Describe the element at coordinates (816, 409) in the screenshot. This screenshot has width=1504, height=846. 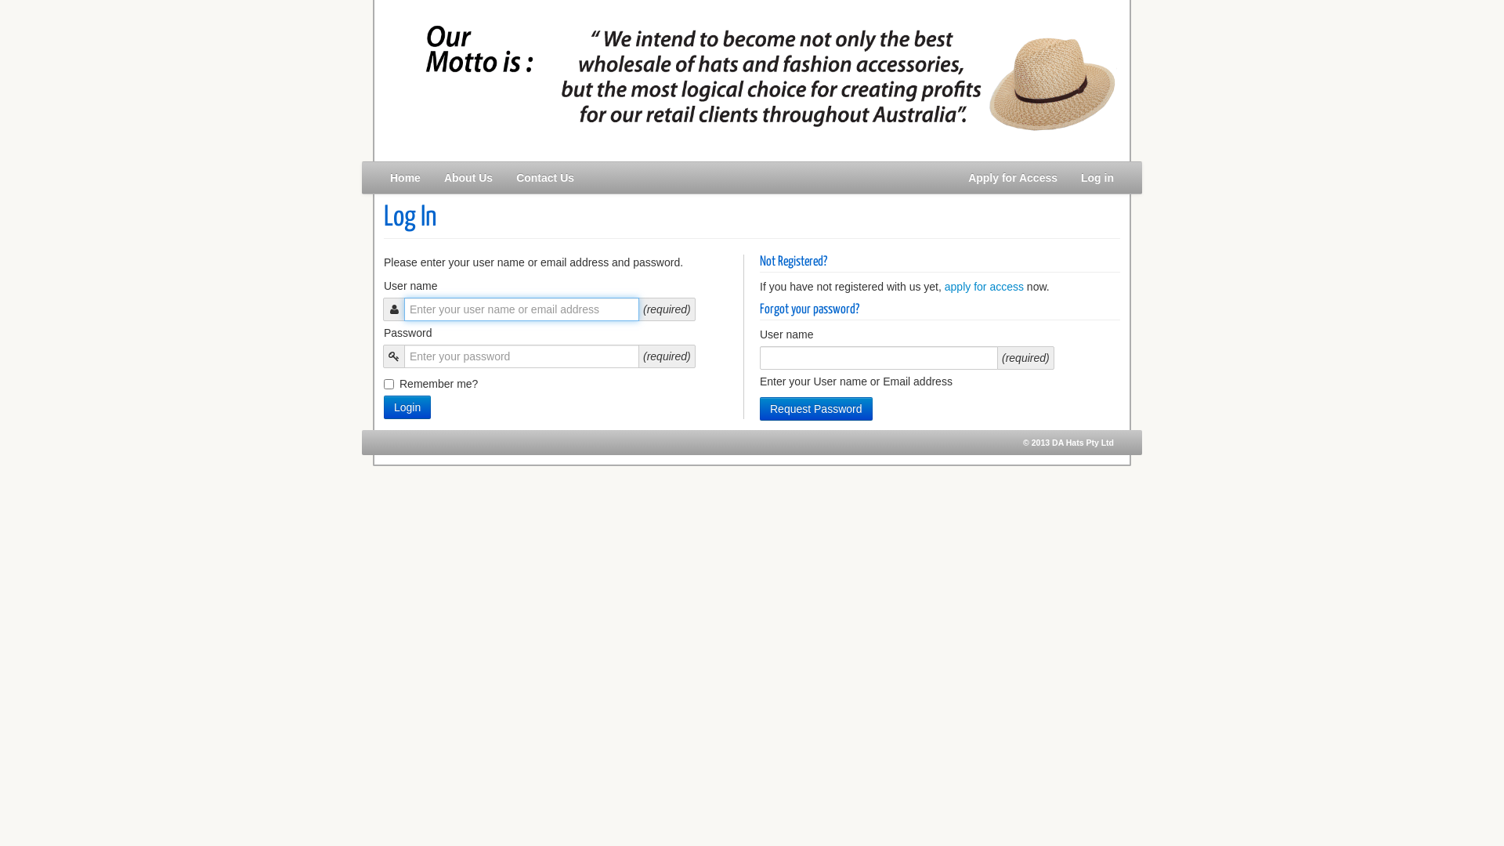
I see `Request Password` at that location.